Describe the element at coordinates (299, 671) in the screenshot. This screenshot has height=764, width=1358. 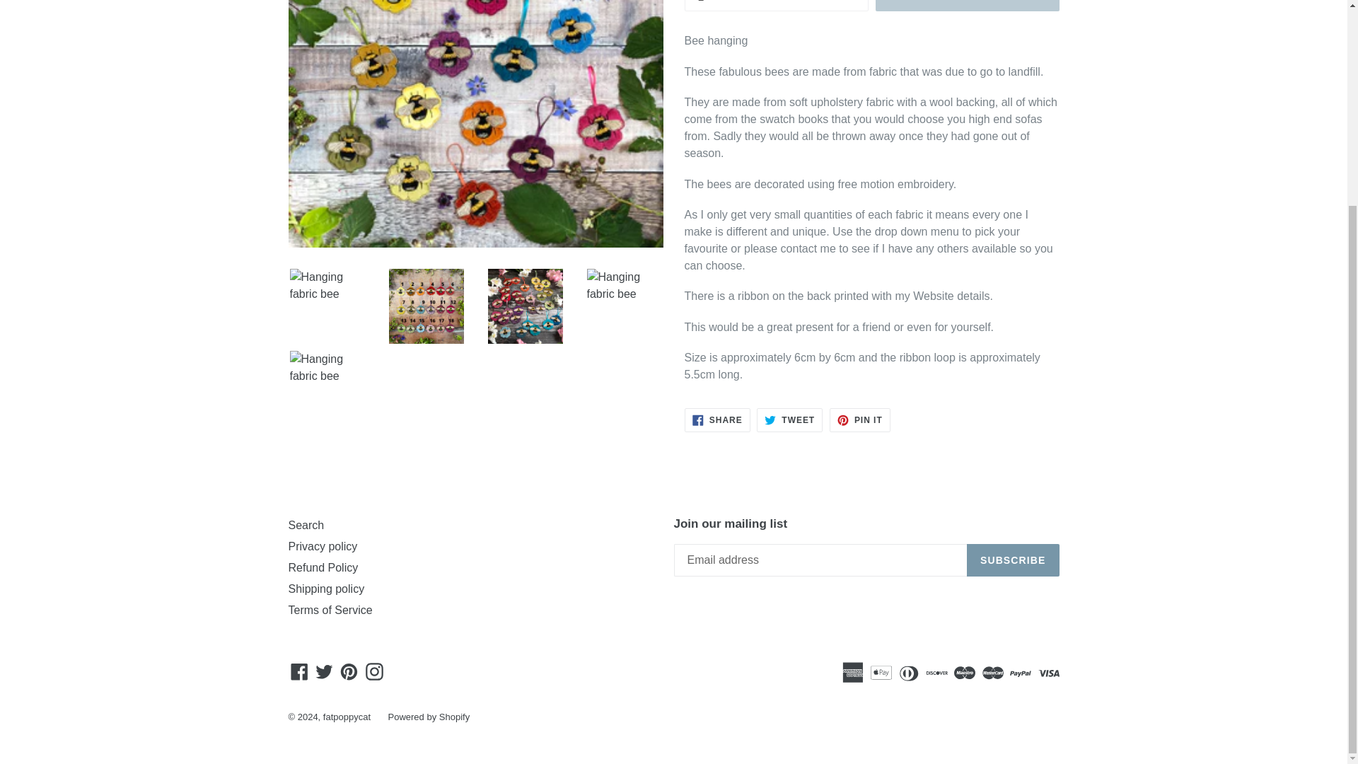
I see `fatpoppycat on Facebook` at that location.